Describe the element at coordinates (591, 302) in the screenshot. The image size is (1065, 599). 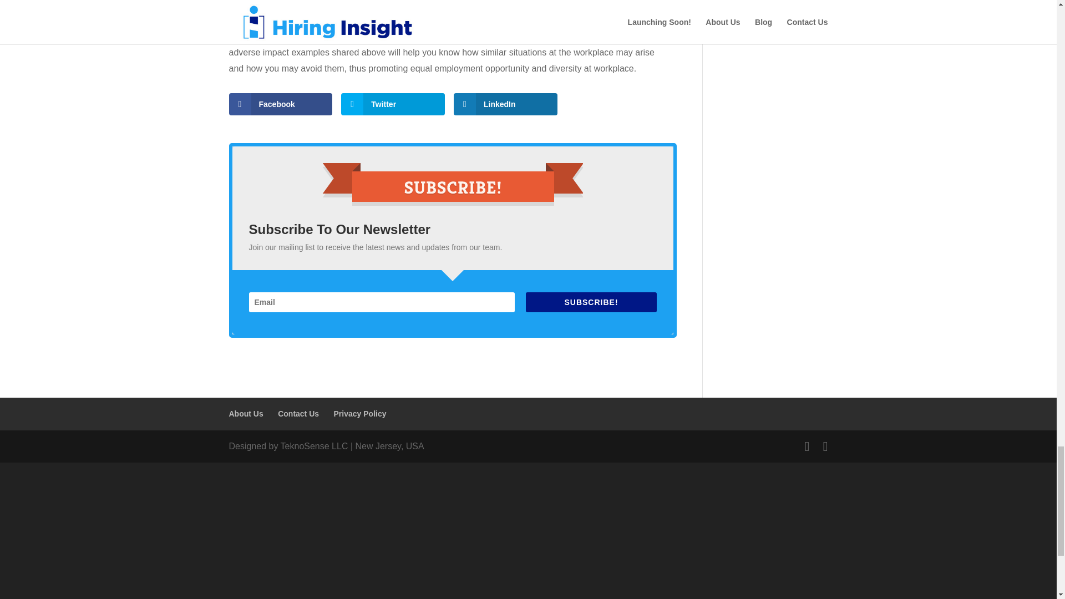
I see `SUBSCRIBE!` at that location.